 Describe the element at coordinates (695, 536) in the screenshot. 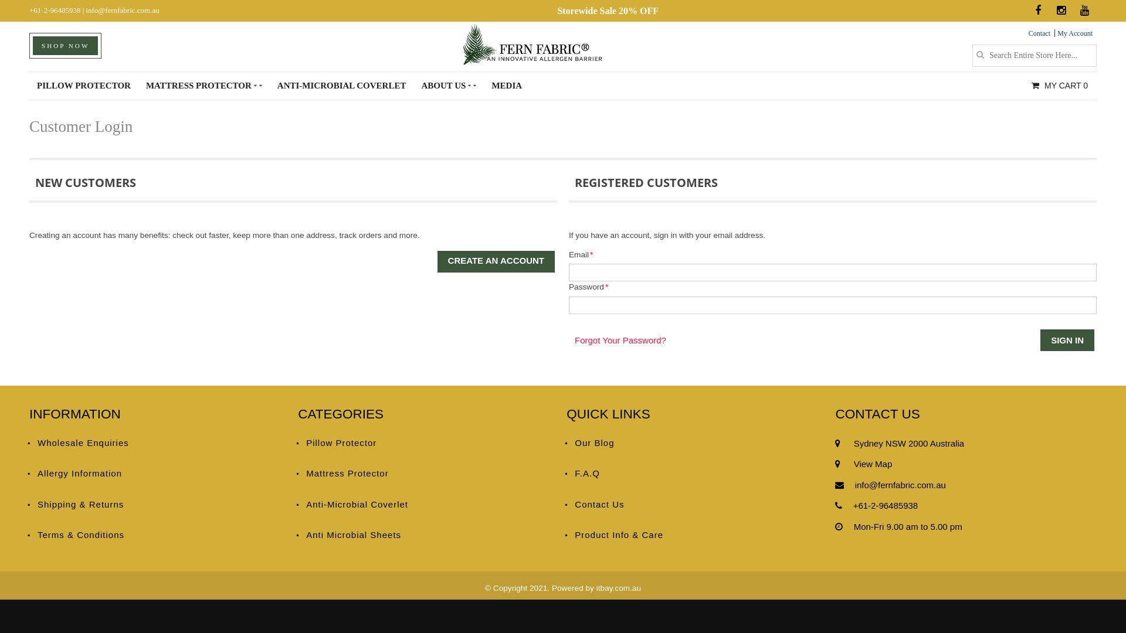

I see `Product Info & Care` at that location.